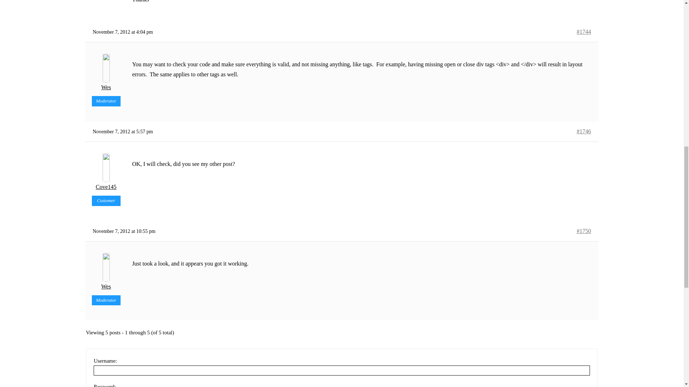  Describe the element at coordinates (106, 272) in the screenshot. I see `View Wes's profile` at that location.